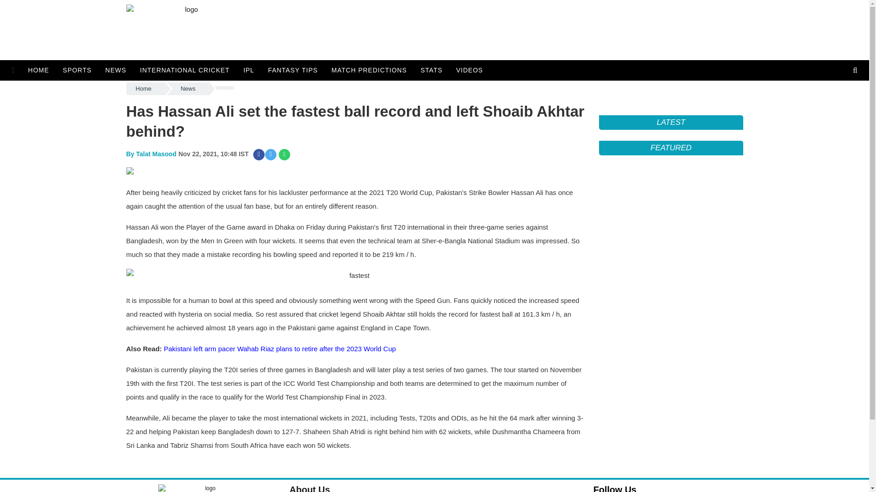 Image resolution: width=876 pixels, height=492 pixels. Describe the element at coordinates (145, 89) in the screenshot. I see `Home` at that location.